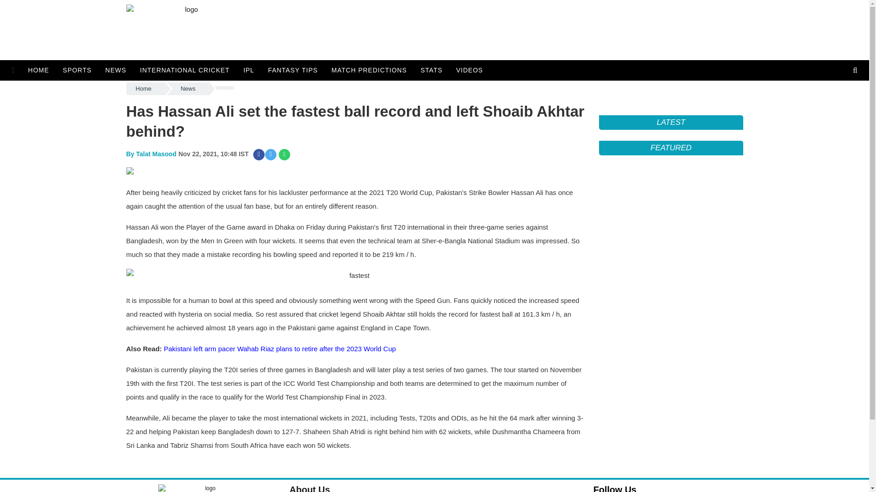 Image resolution: width=876 pixels, height=492 pixels. Describe the element at coordinates (145, 89) in the screenshot. I see `Home` at that location.